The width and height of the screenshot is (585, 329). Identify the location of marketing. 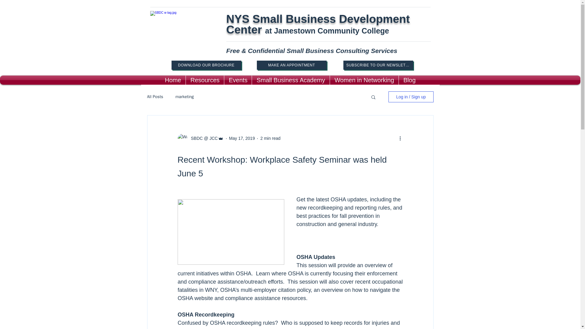
(185, 97).